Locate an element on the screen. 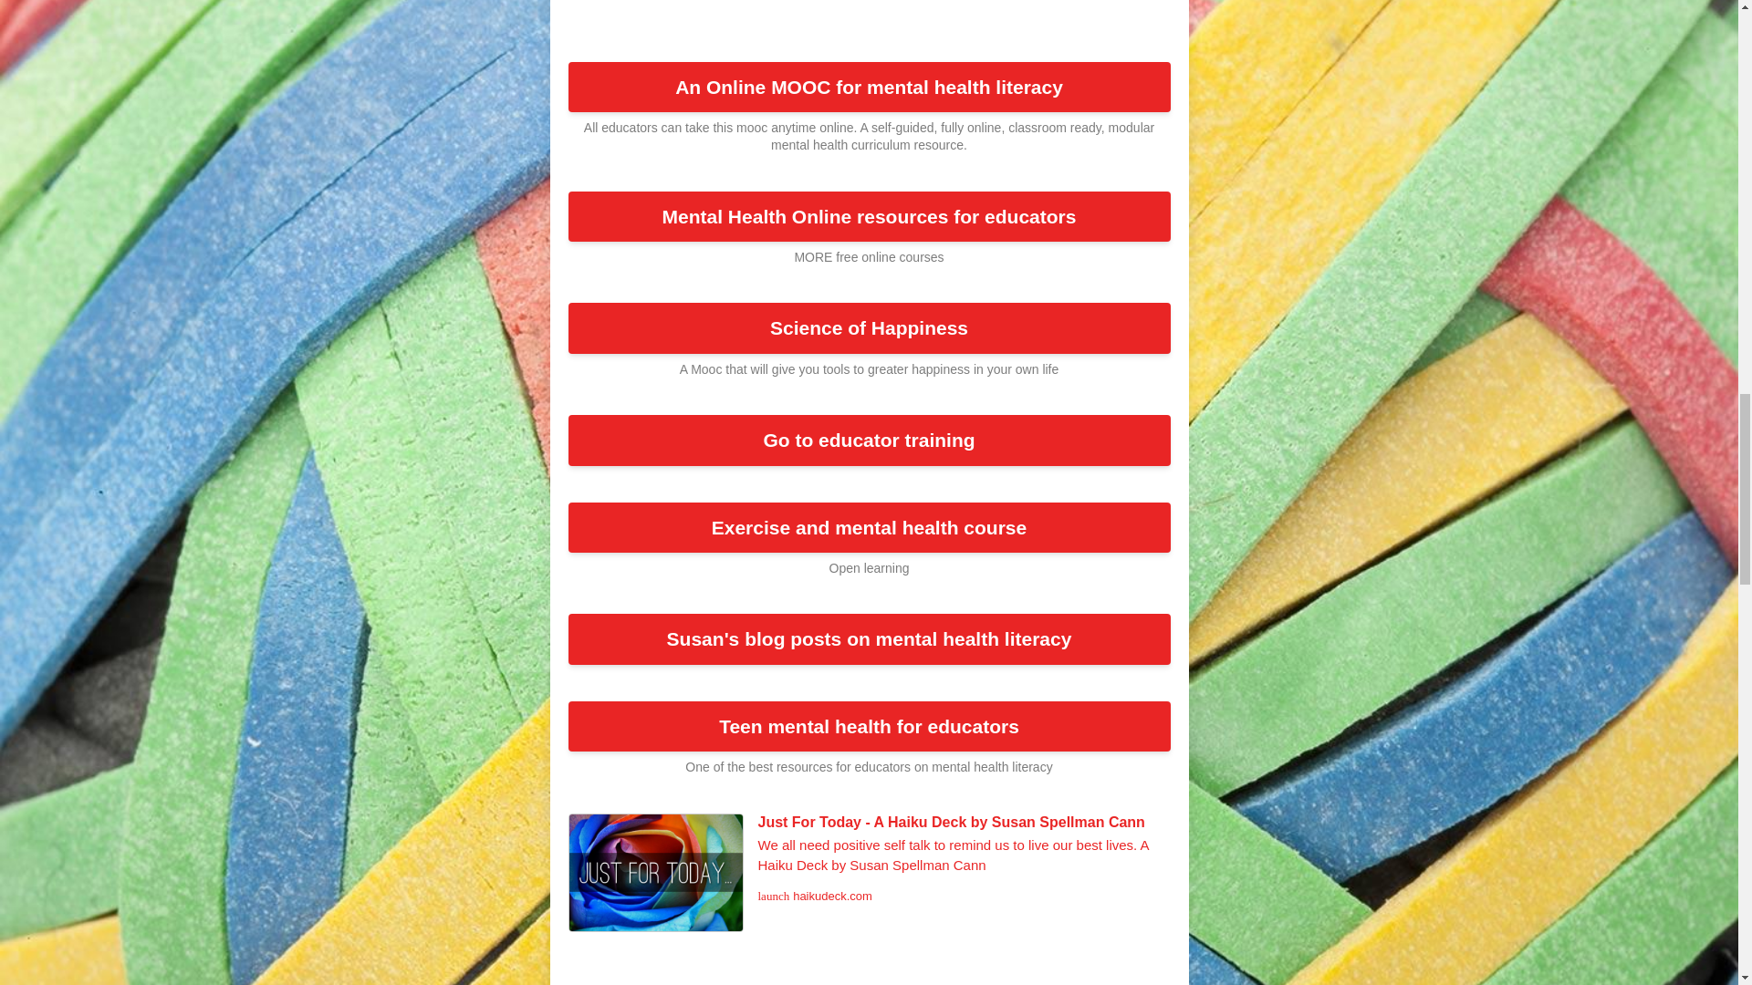 This screenshot has height=985, width=1752. Science of Happiness is located at coordinates (869, 327).